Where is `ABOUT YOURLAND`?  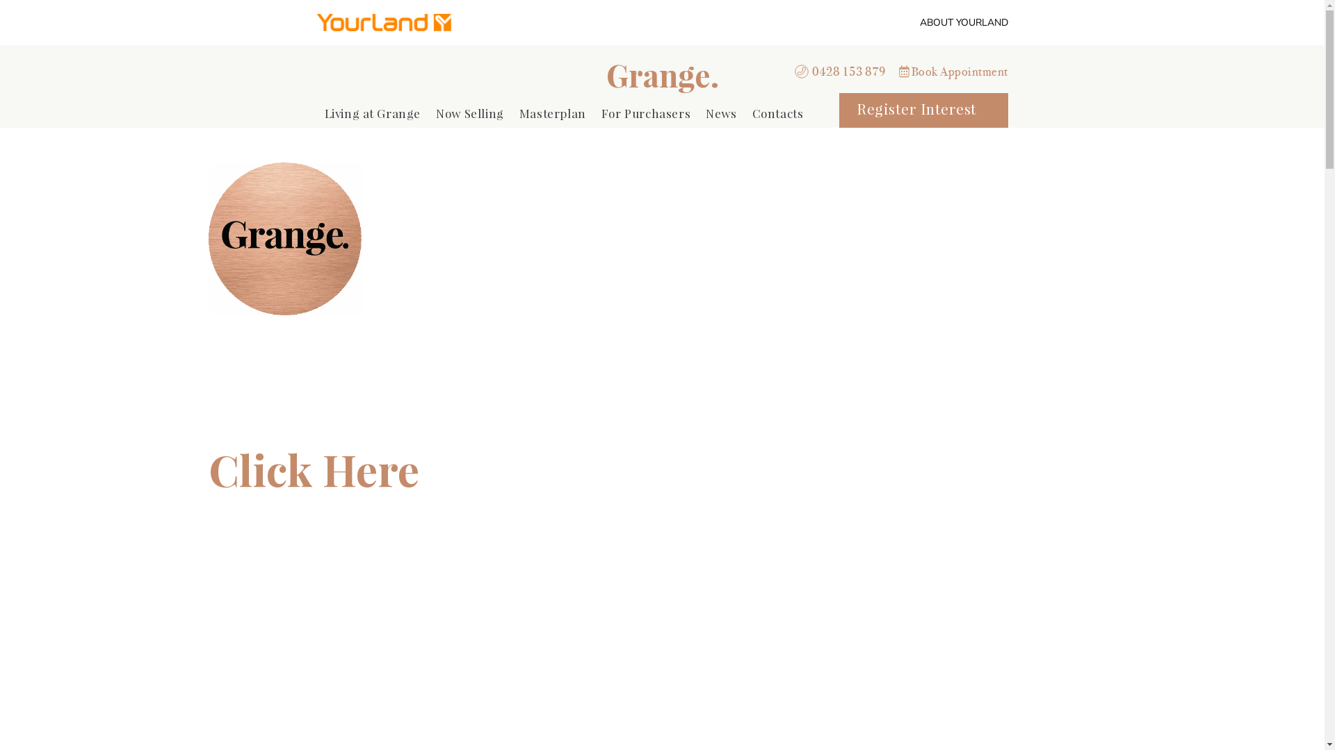 ABOUT YOURLAND is located at coordinates (964, 22).